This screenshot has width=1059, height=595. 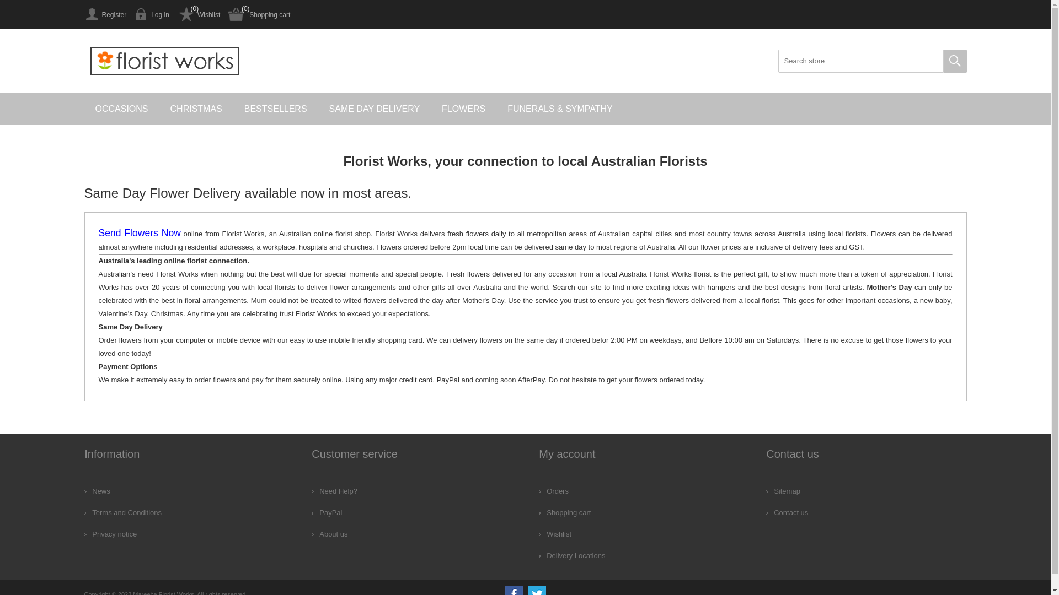 I want to click on Delivery Locations, so click(x=572, y=555).